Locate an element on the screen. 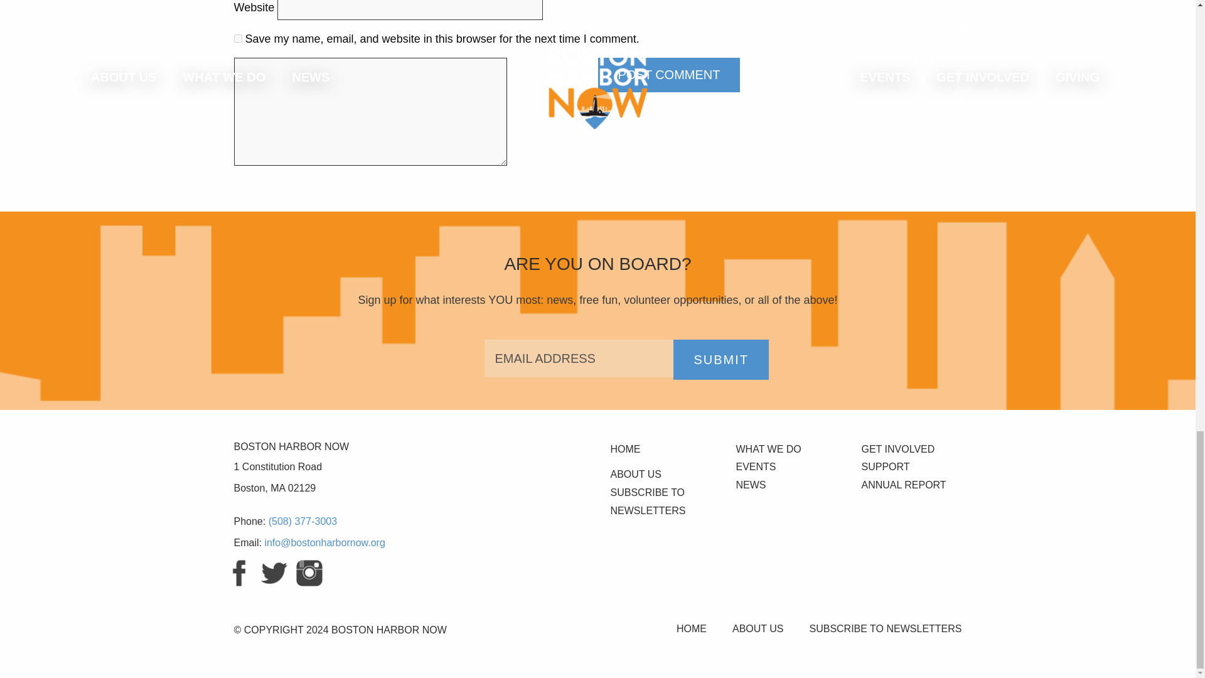 The height and width of the screenshot is (678, 1205). Email Address is located at coordinates (579, 358).